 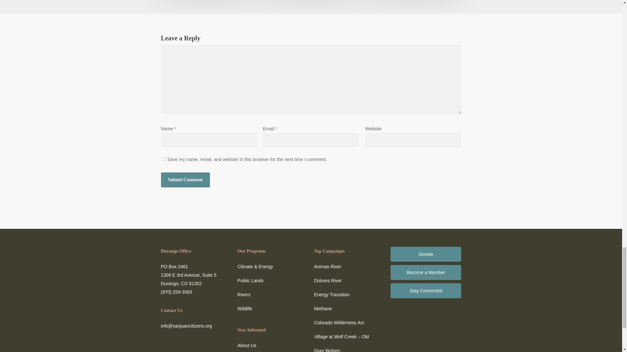 I want to click on yes, so click(x=164, y=158).